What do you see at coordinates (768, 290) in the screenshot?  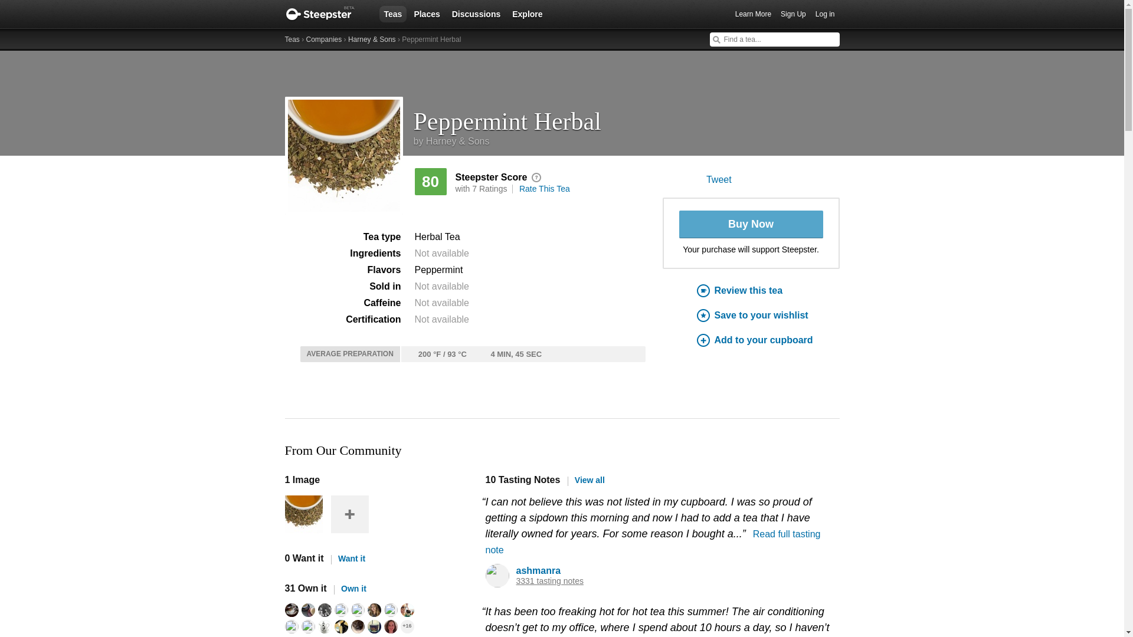 I see `Review this tea` at bounding box center [768, 290].